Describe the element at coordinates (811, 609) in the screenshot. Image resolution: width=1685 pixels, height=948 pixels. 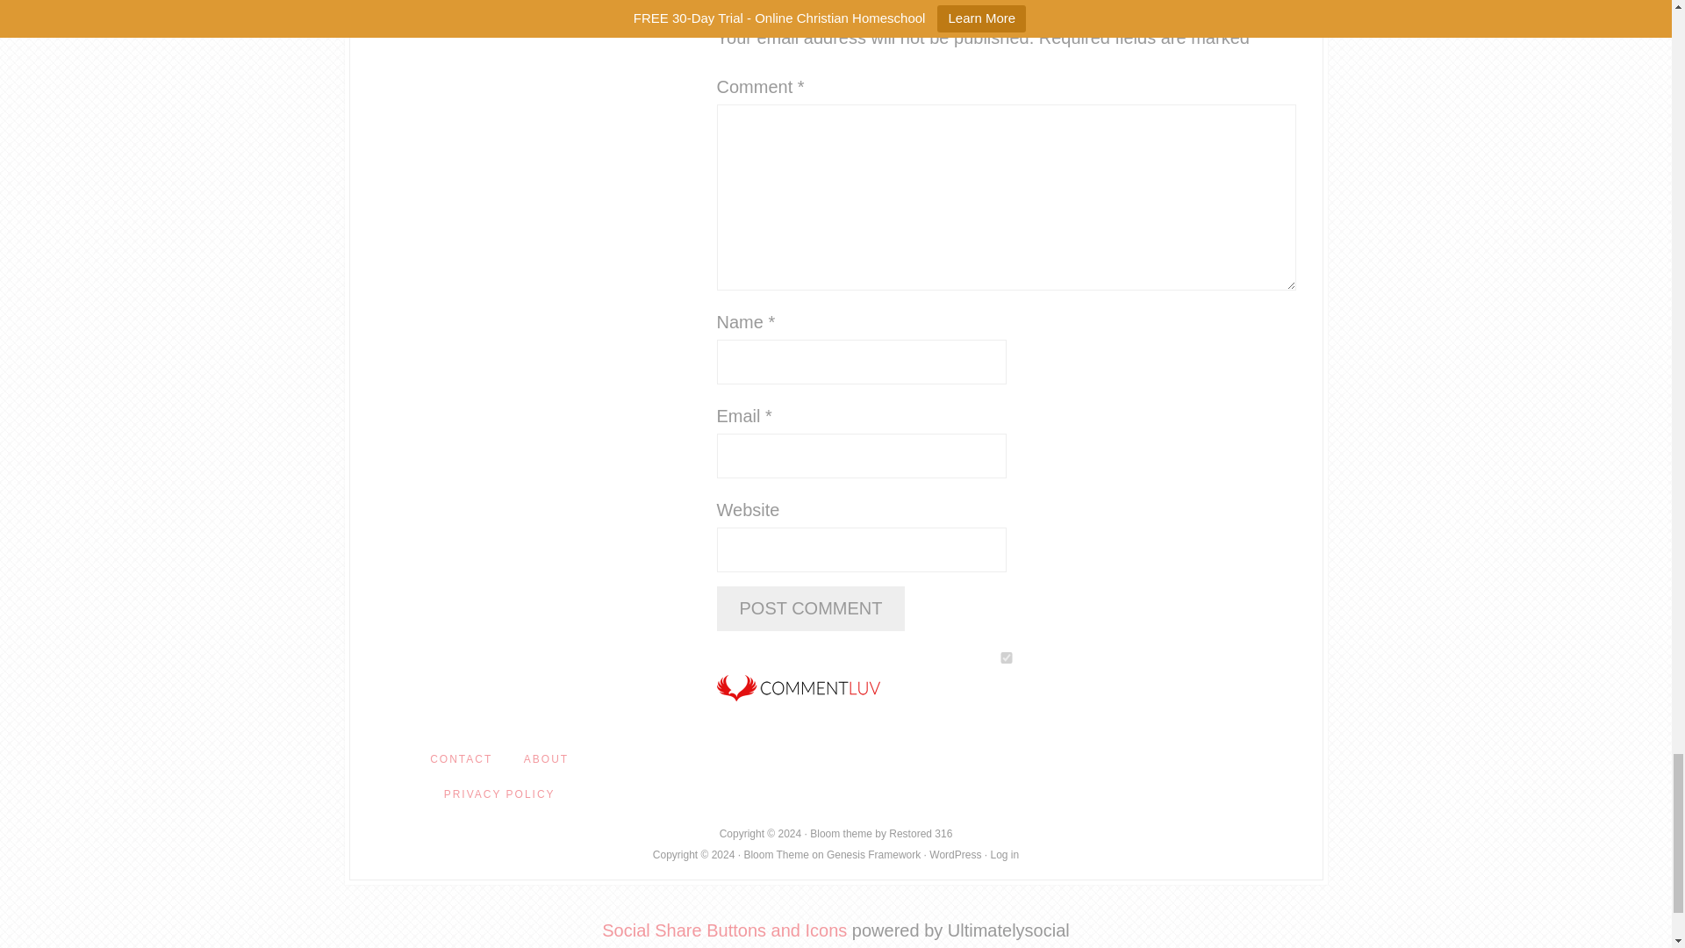
I see `Post Comment` at that location.